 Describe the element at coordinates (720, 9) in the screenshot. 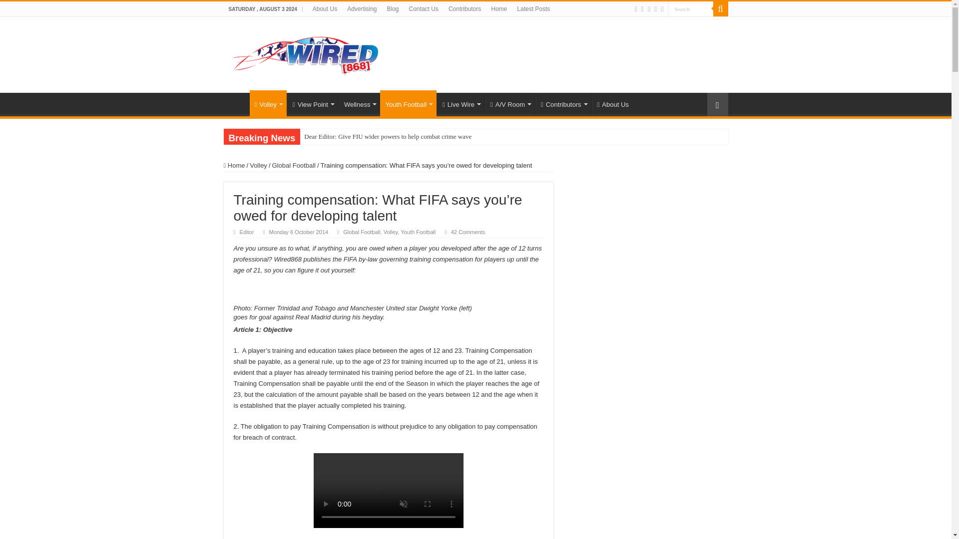

I see `Search` at that location.